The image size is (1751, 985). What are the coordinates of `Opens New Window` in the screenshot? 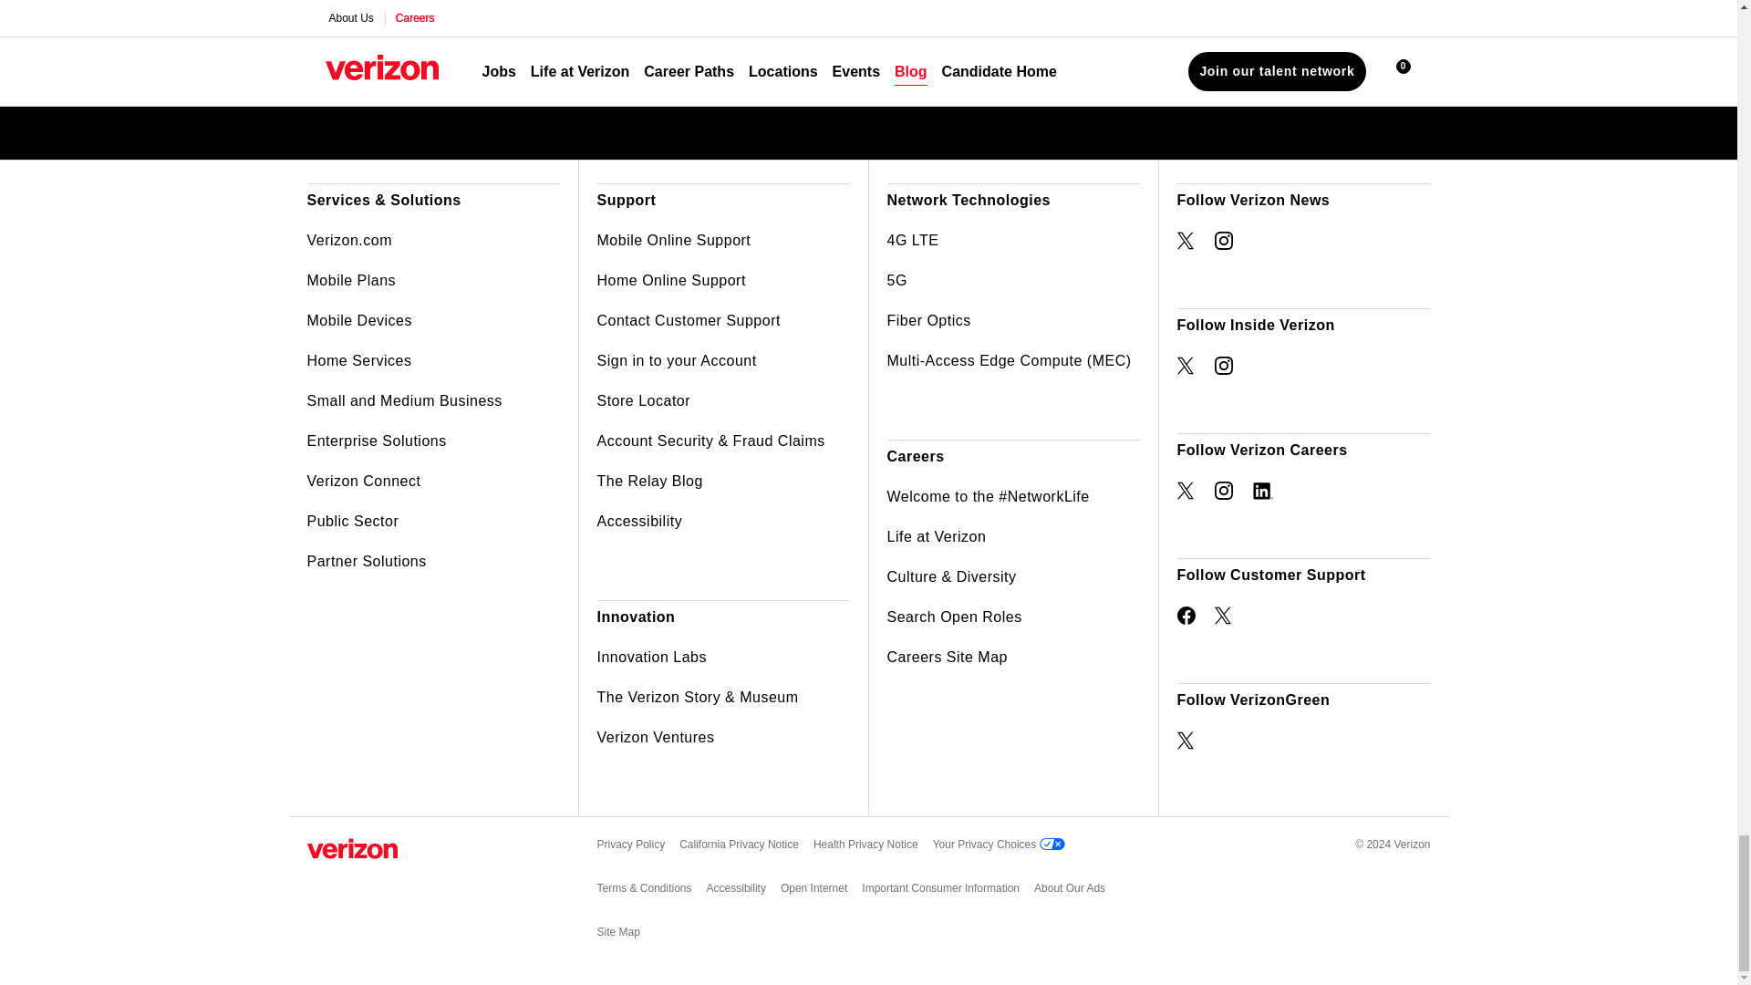 It's located at (1224, 615).